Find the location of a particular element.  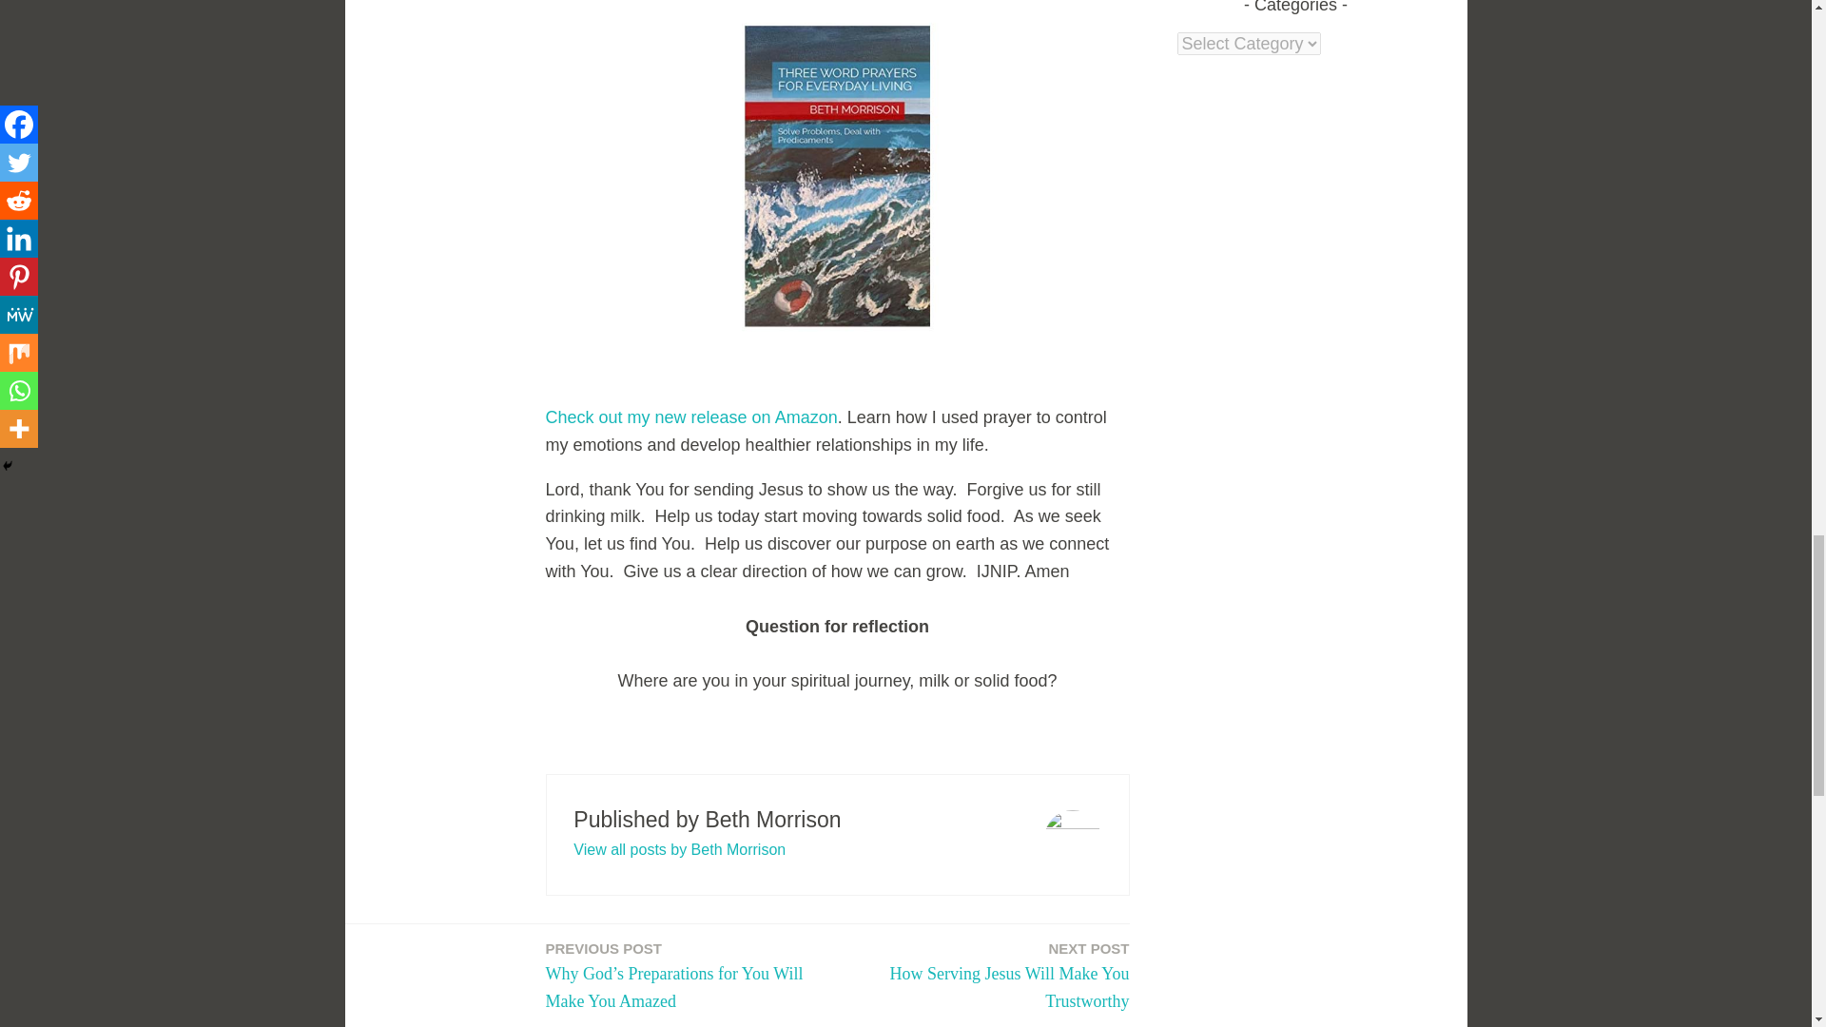

View all posts by Beth Morrison is located at coordinates (989, 977).